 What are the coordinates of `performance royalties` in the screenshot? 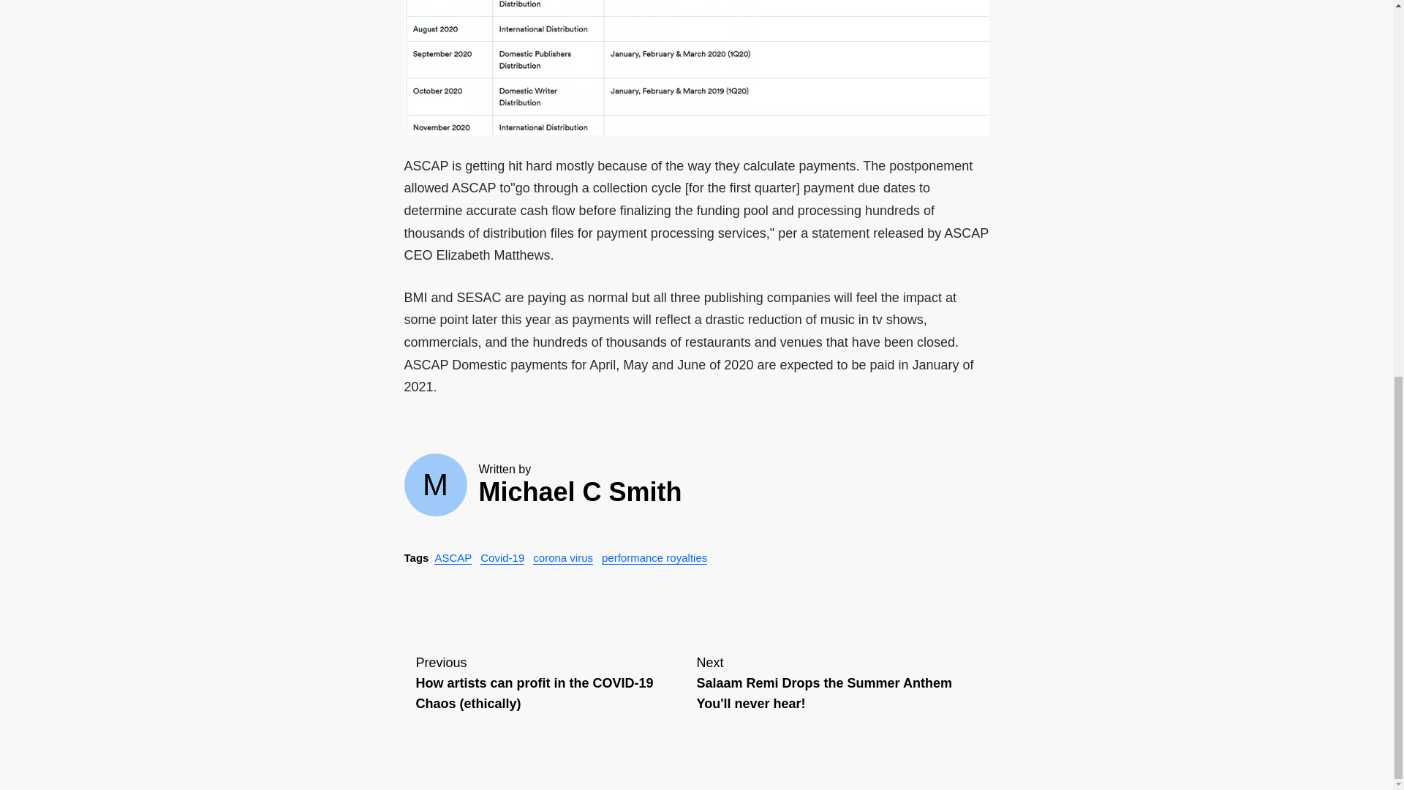 It's located at (654, 557).